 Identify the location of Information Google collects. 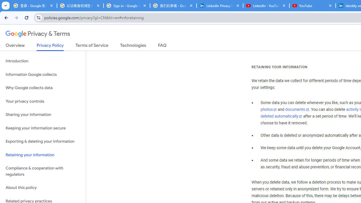
(43, 74).